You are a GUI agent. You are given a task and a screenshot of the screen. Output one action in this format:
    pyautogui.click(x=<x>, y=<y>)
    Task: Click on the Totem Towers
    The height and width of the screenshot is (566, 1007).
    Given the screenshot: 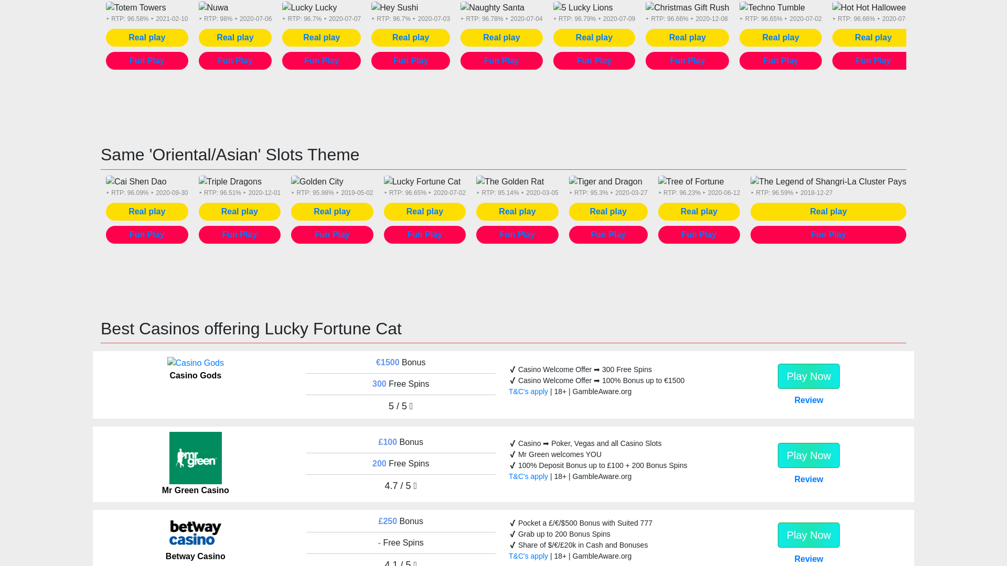 What is the action you would take?
    pyautogui.click(x=135, y=8)
    